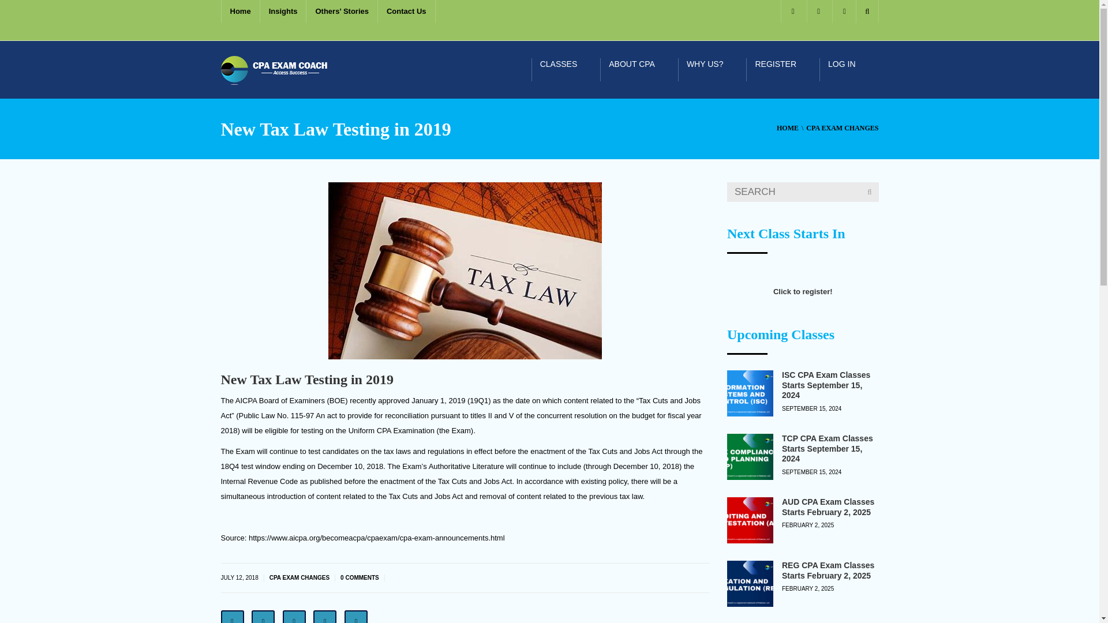 Image resolution: width=1108 pixels, height=623 pixels. Describe the element at coordinates (828, 448) in the screenshot. I see `TCP CPA Exam Classes Starts September 15, 2024` at that location.